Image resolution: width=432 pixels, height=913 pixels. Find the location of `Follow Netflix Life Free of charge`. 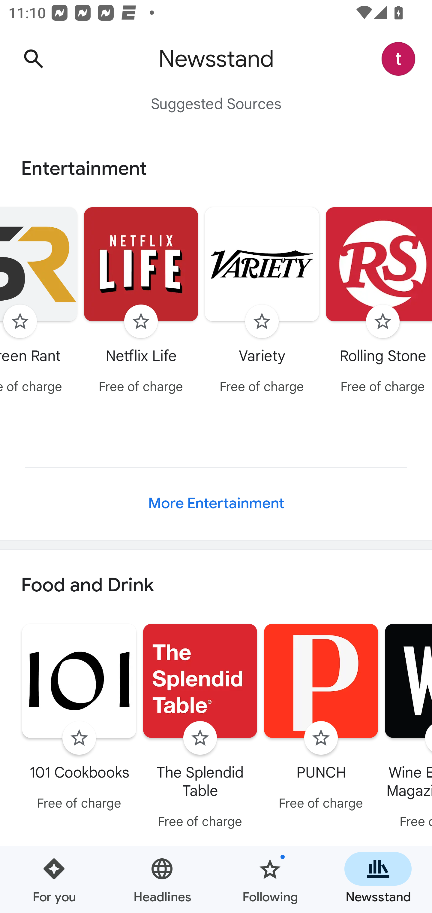

Follow Netflix Life Free of charge is located at coordinates (141, 302).